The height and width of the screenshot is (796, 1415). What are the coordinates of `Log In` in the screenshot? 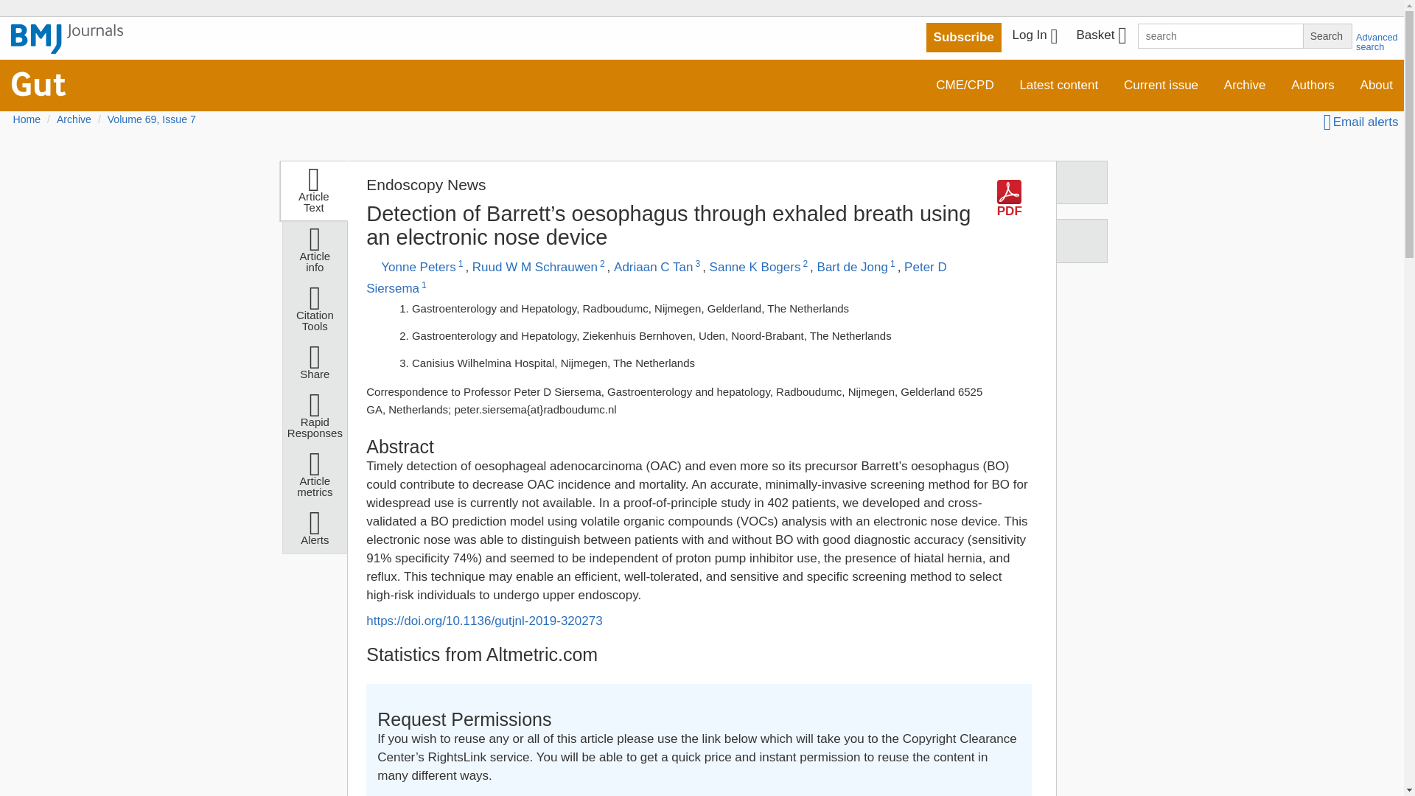 It's located at (1035, 37).